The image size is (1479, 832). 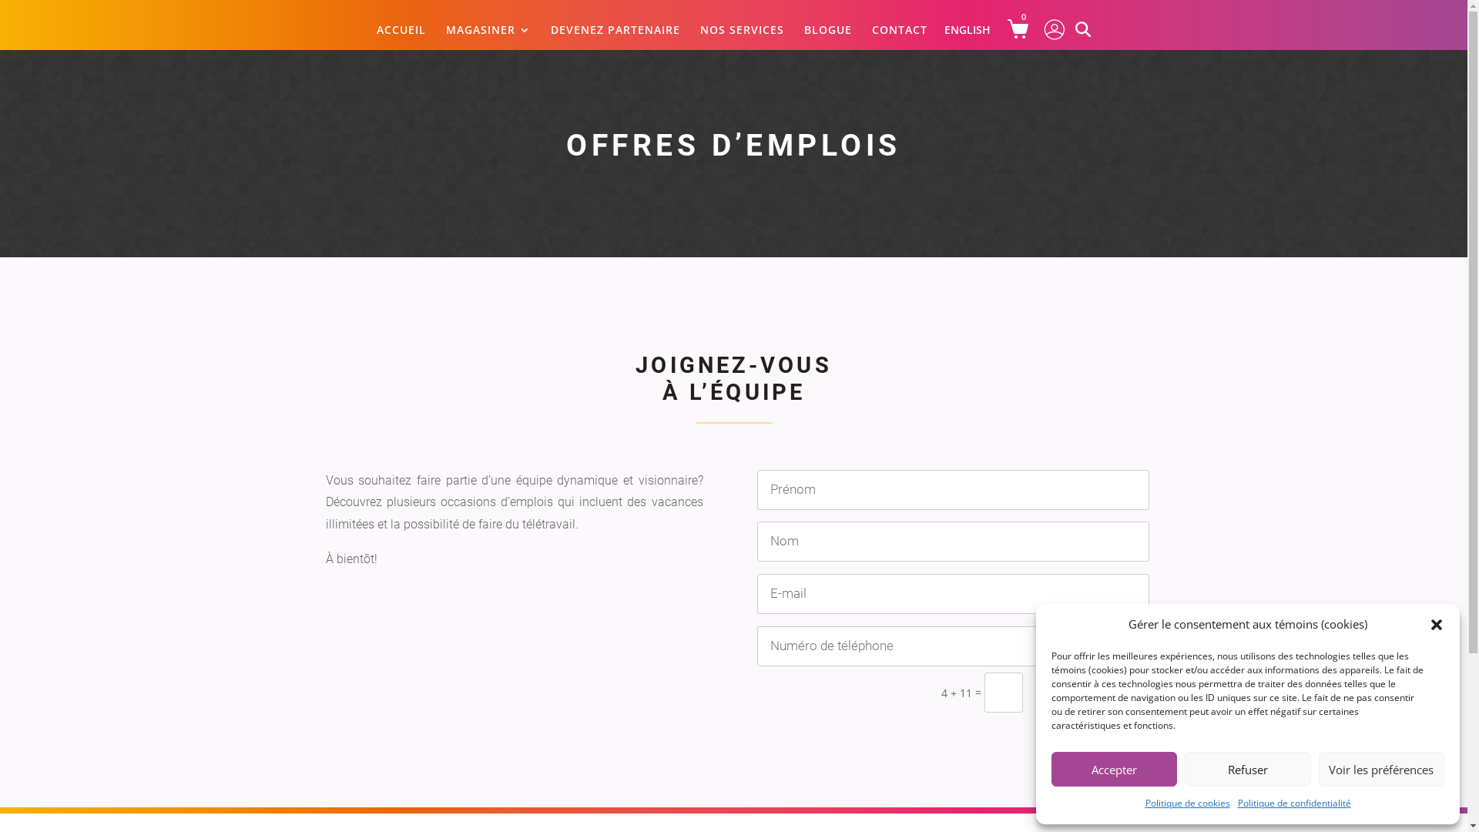 I want to click on ENVOYER !, so click(x=1093, y=693).